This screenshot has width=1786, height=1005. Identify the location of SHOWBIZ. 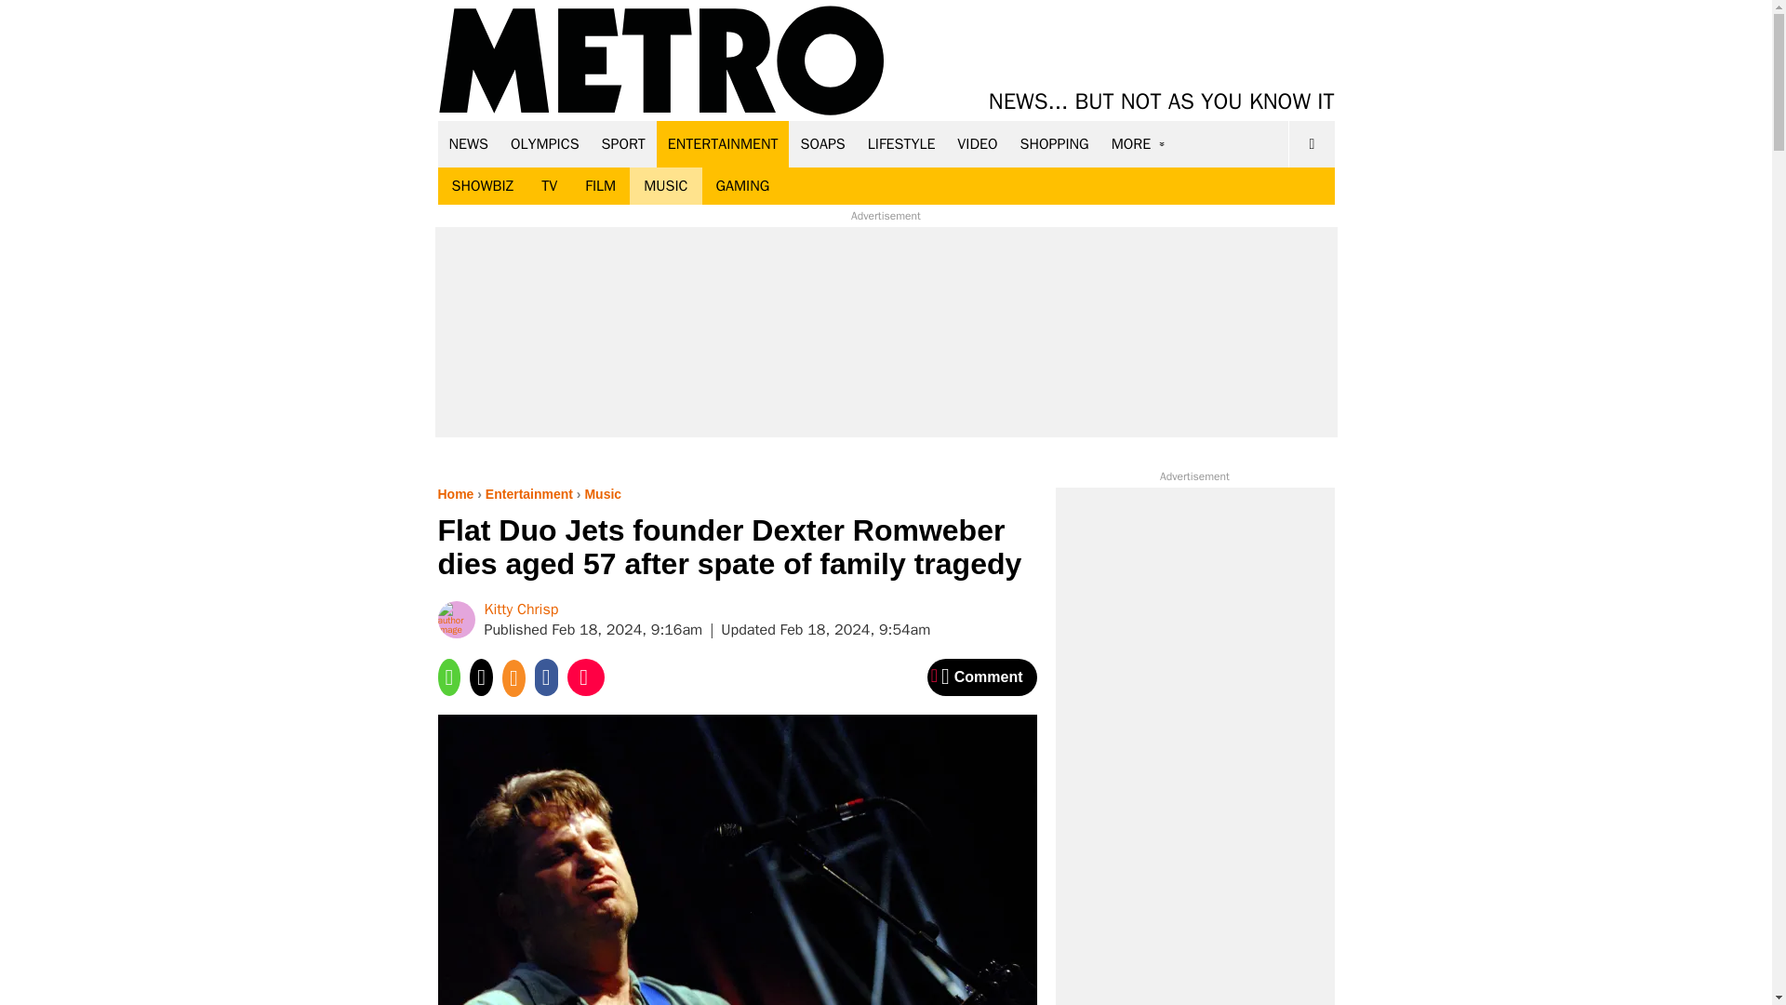
(482, 186).